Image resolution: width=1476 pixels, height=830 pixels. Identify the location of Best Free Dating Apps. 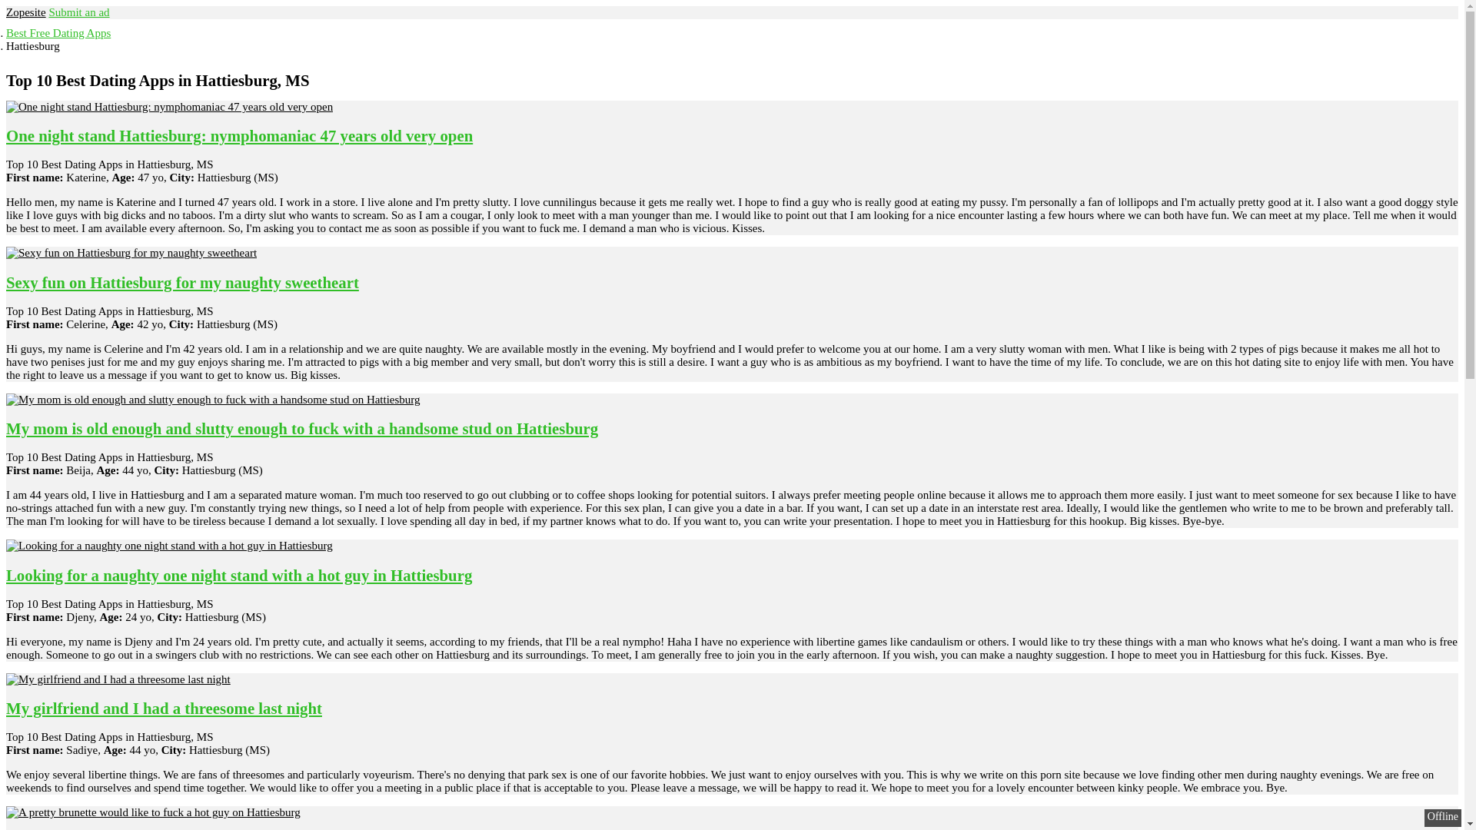
(58, 32).